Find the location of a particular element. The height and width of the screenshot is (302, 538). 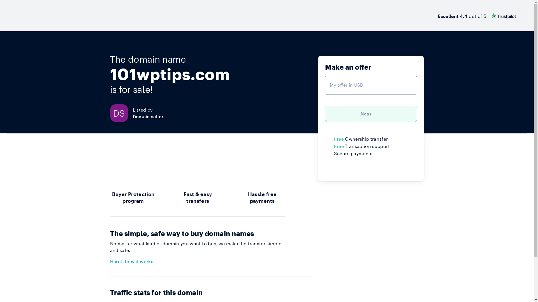

DS is located at coordinates (121, 113).